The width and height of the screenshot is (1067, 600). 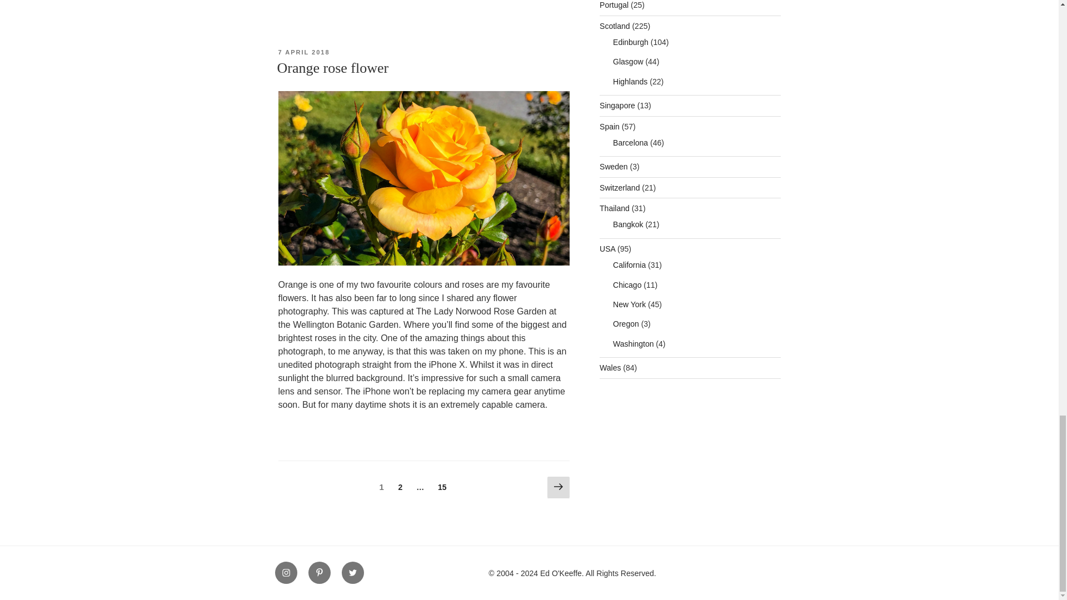 I want to click on 7 APRIL 2018, so click(x=303, y=52).